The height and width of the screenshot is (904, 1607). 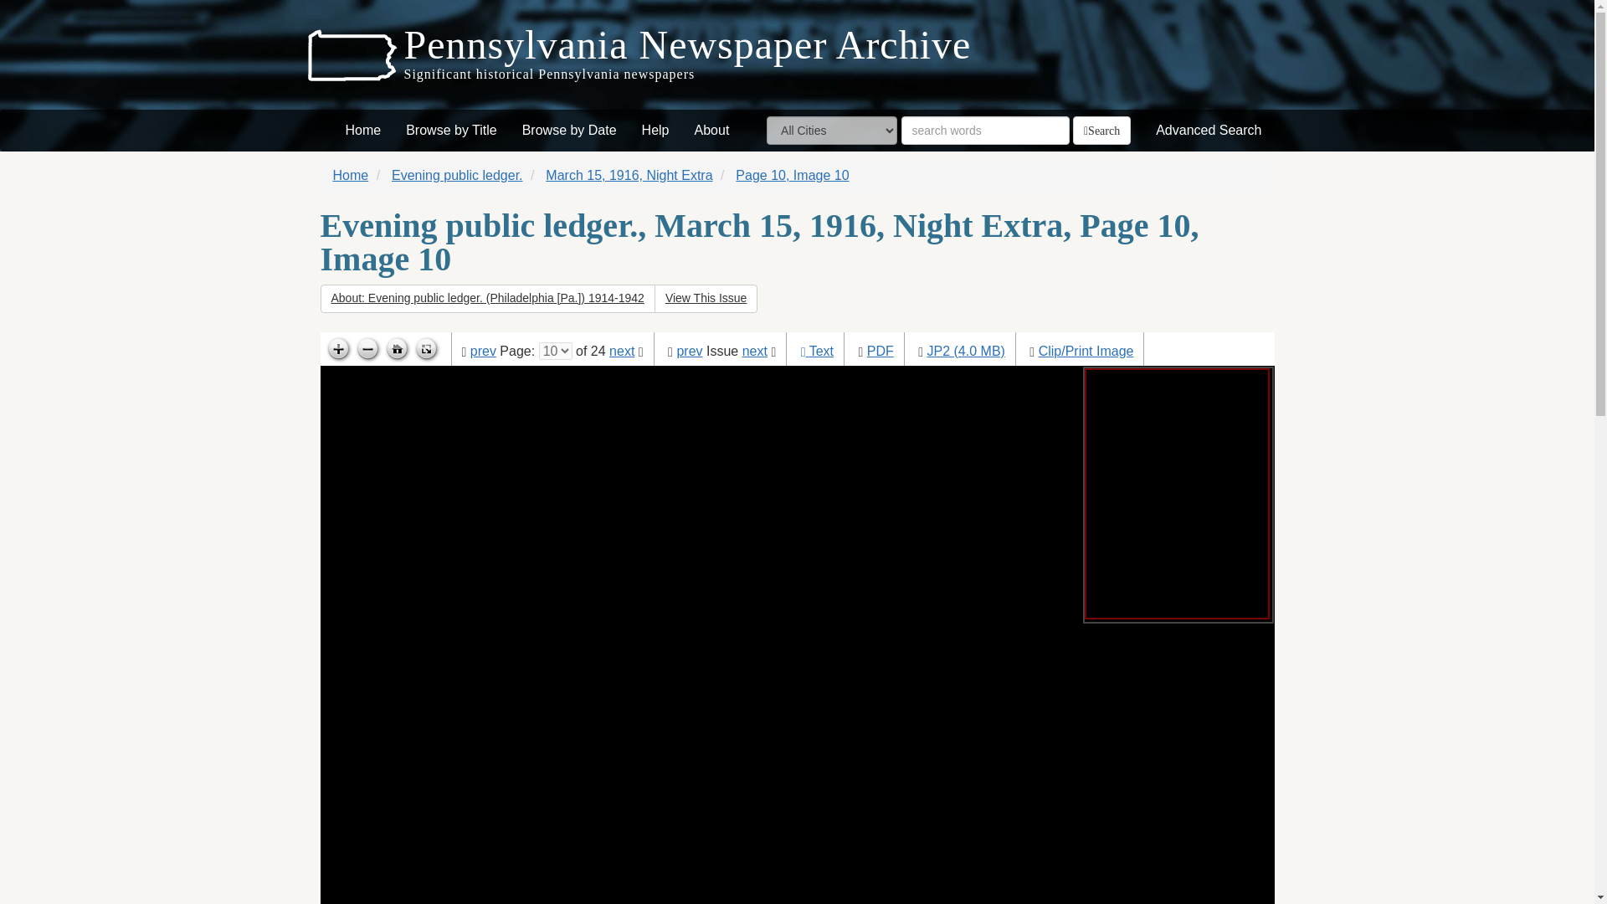 What do you see at coordinates (451, 131) in the screenshot?
I see `Browse by Title` at bounding box center [451, 131].